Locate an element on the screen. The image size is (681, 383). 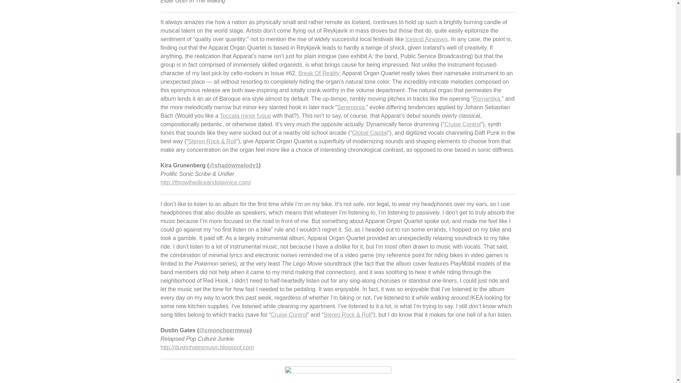
Cruise Control is located at coordinates (463, 124).